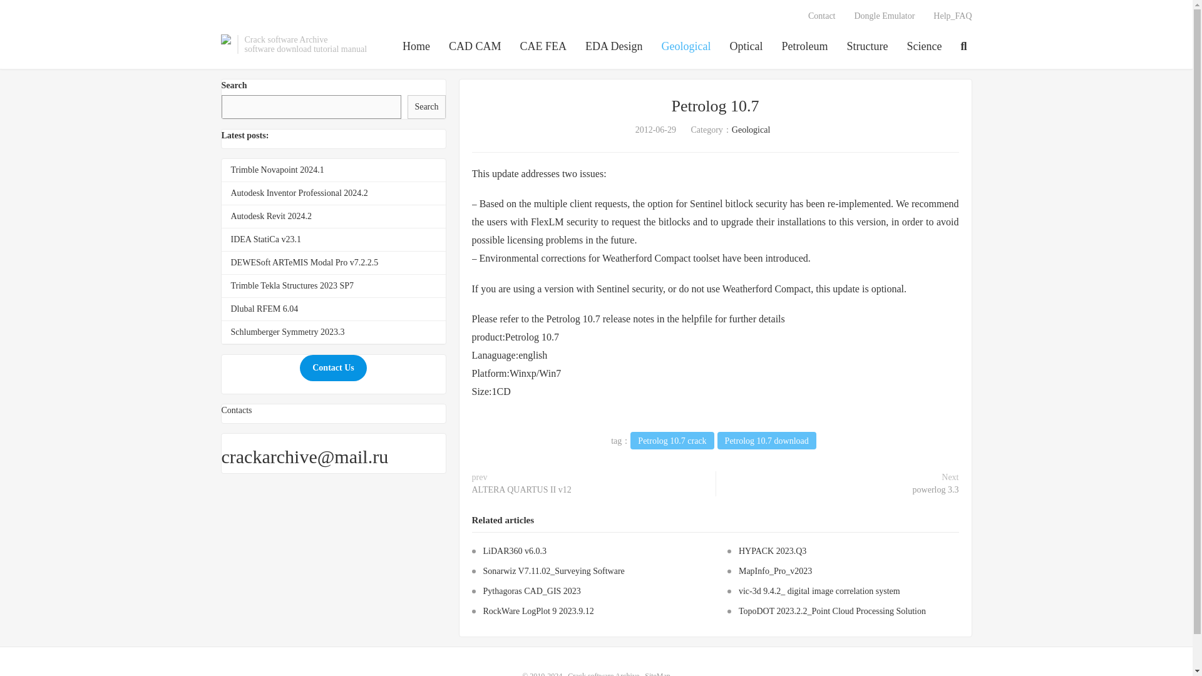 The image size is (1202, 676). I want to click on Crack software Archive, so click(604, 673).